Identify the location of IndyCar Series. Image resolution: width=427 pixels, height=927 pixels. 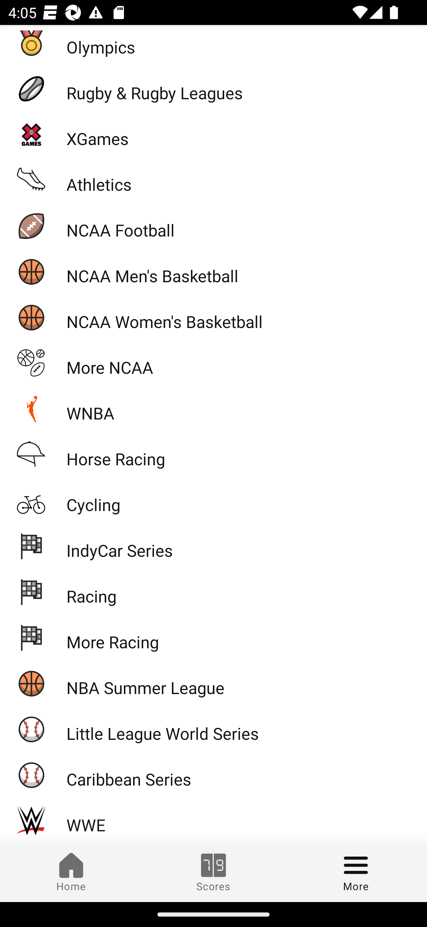
(213, 546).